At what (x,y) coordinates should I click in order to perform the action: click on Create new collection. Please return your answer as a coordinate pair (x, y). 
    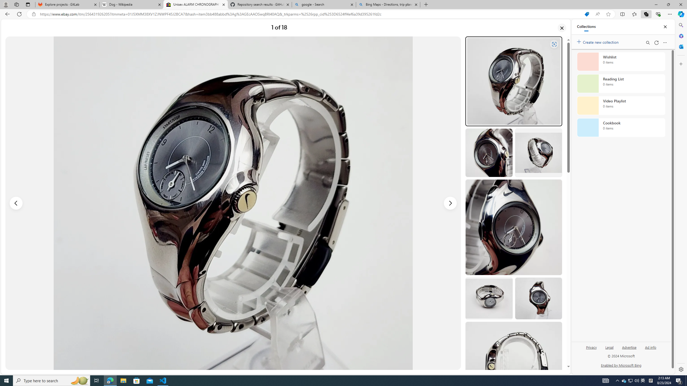
    Looking at the image, I should click on (598, 41).